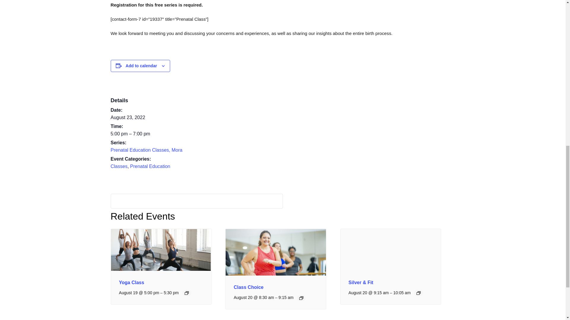 Image resolution: width=570 pixels, height=320 pixels. Describe the element at coordinates (419, 293) in the screenshot. I see `Event Series` at that location.